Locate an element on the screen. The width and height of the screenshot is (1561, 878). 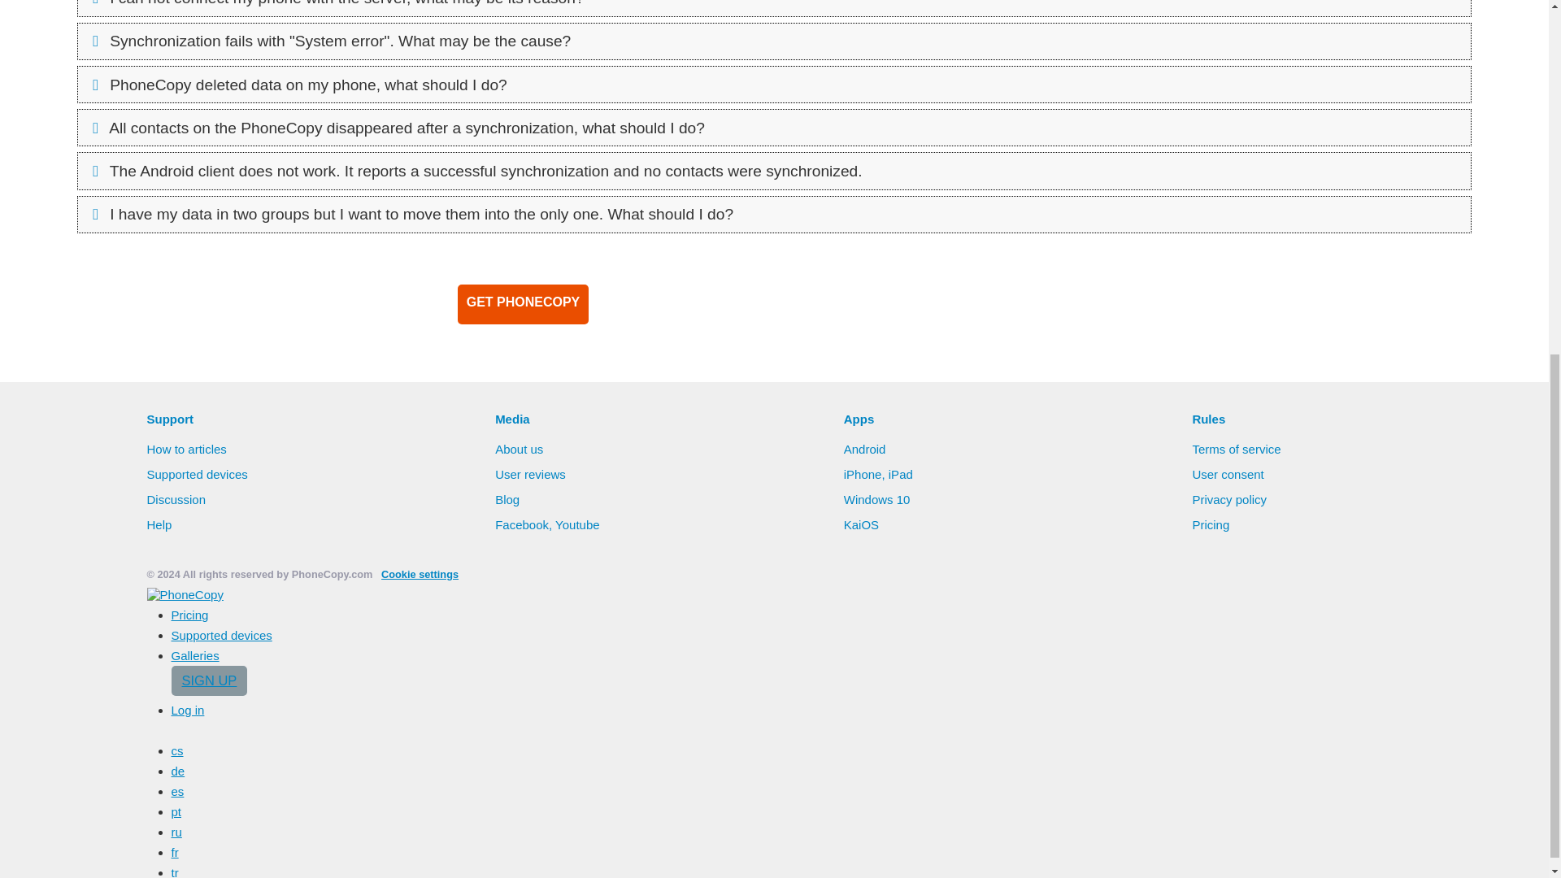
Available on Apple App store is located at coordinates (859, 303).